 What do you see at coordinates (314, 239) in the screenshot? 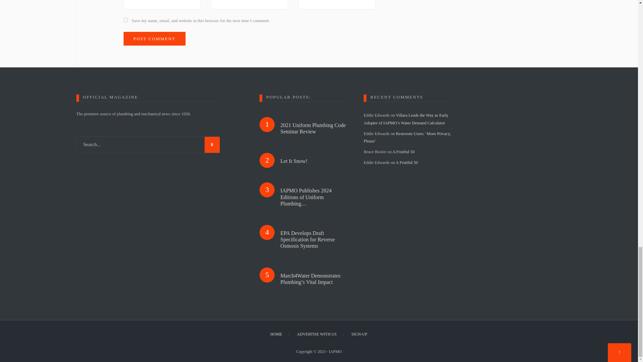
I see `EPA Develops Draft Specification for Reverse Osmosis Systems` at bounding box center [314, 239].